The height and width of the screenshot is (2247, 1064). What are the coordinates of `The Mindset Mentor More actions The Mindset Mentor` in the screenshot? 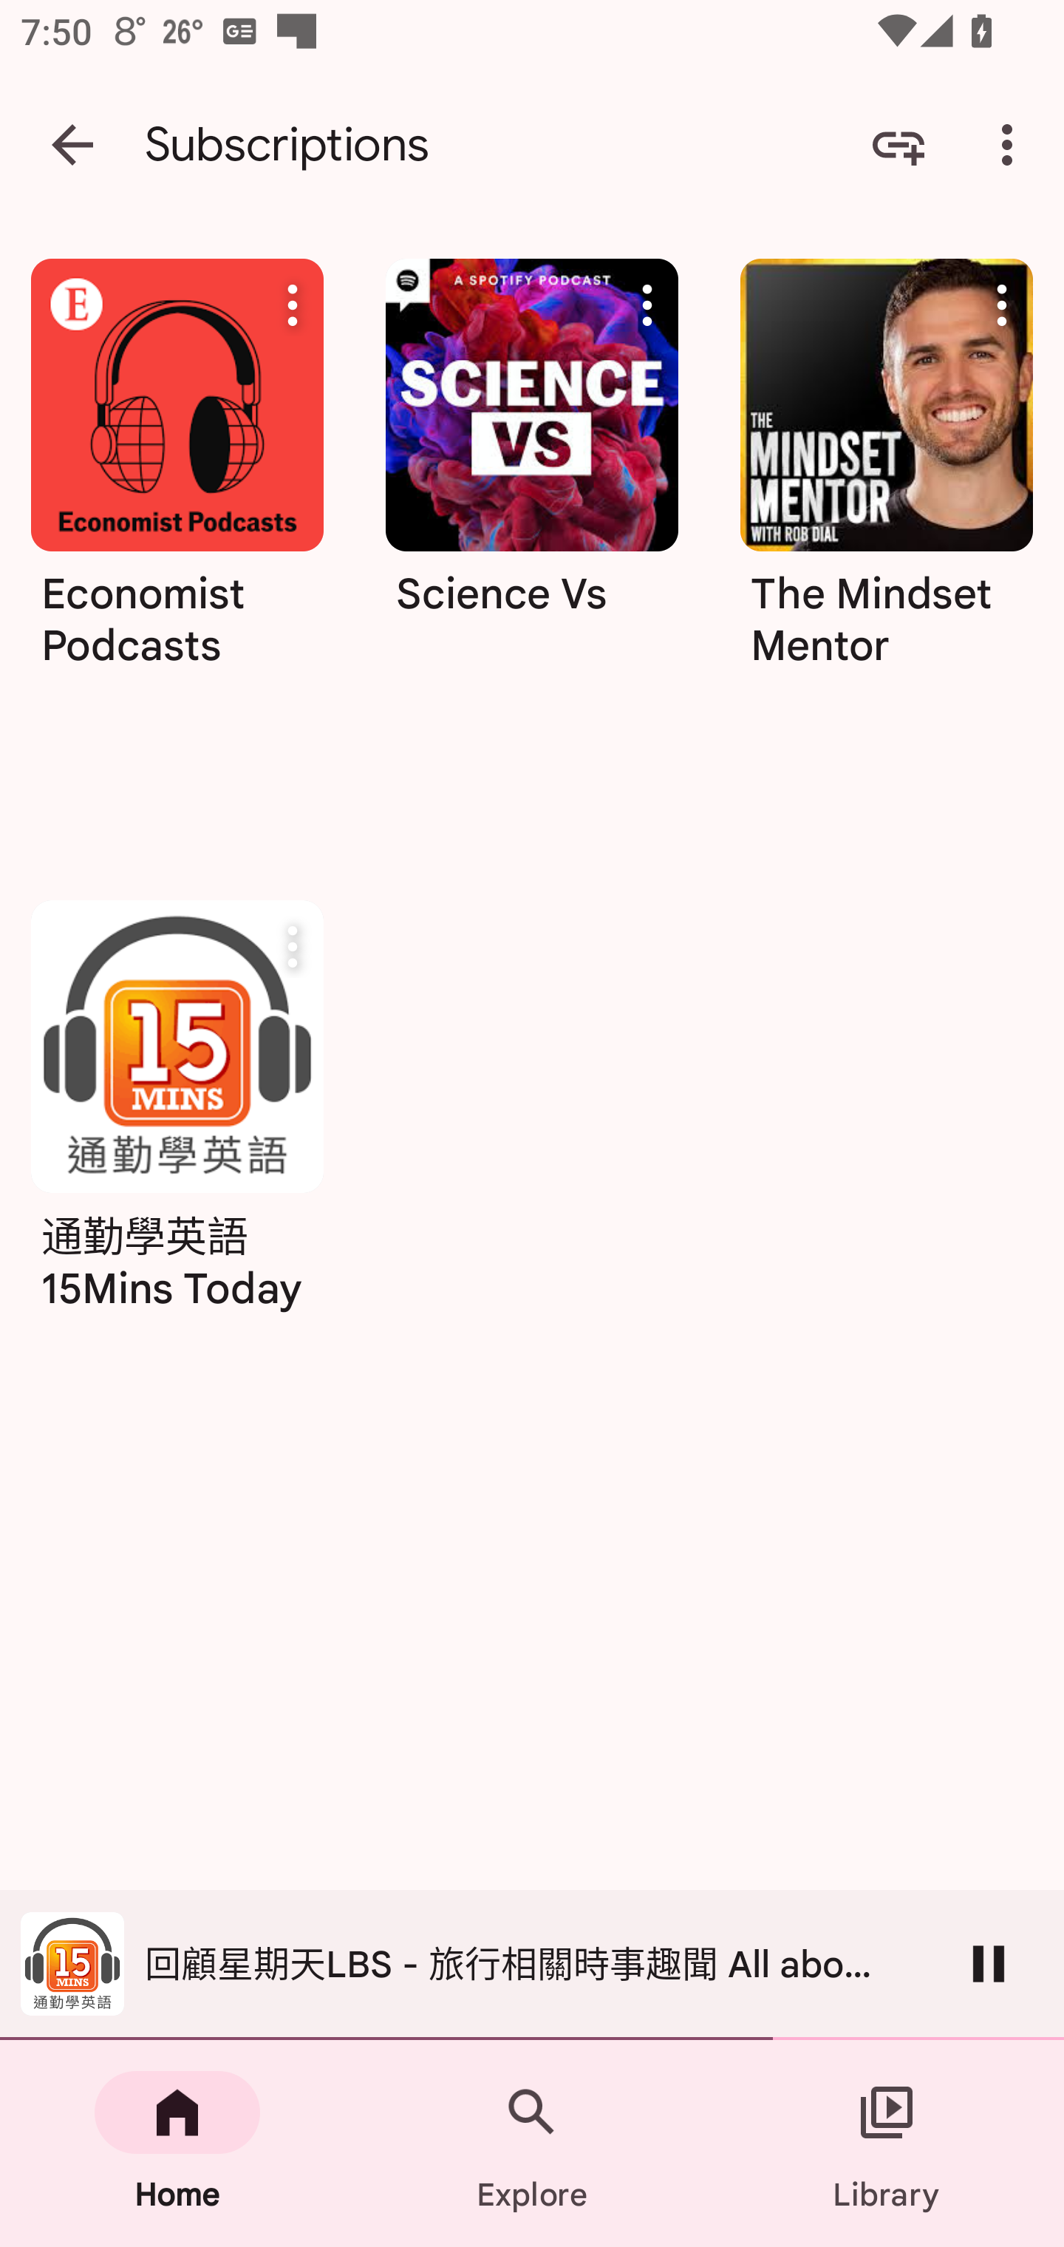 It's located at (887, 473).